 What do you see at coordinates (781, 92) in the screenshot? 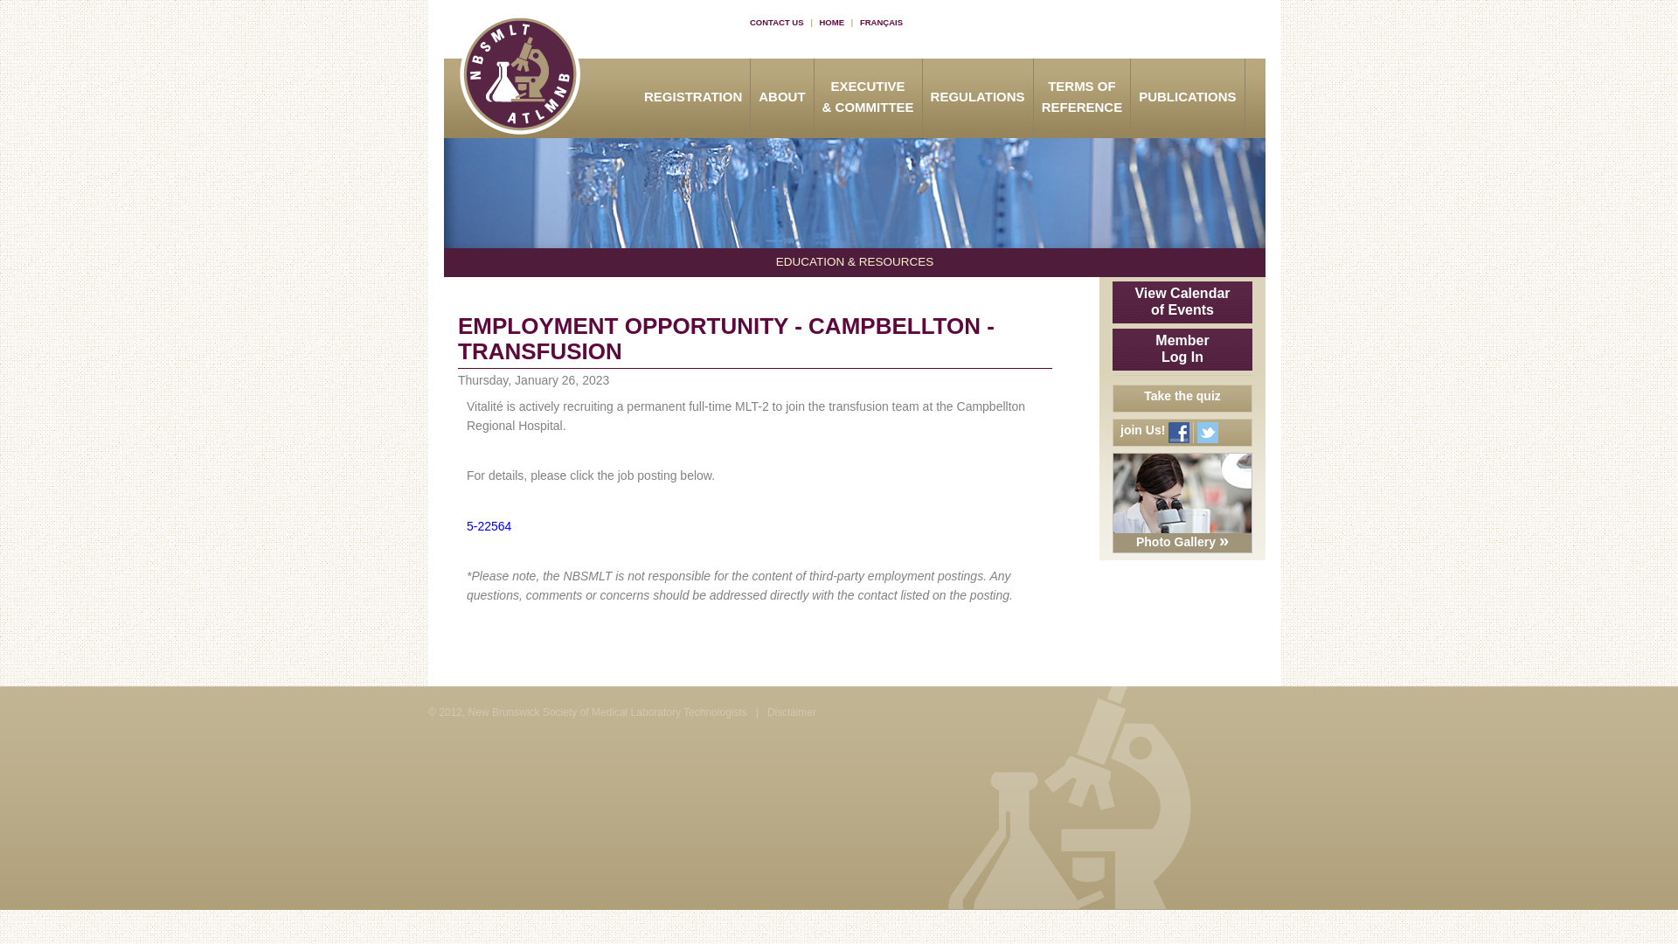
I see `ABOUT` at bounding box center [781, 92].